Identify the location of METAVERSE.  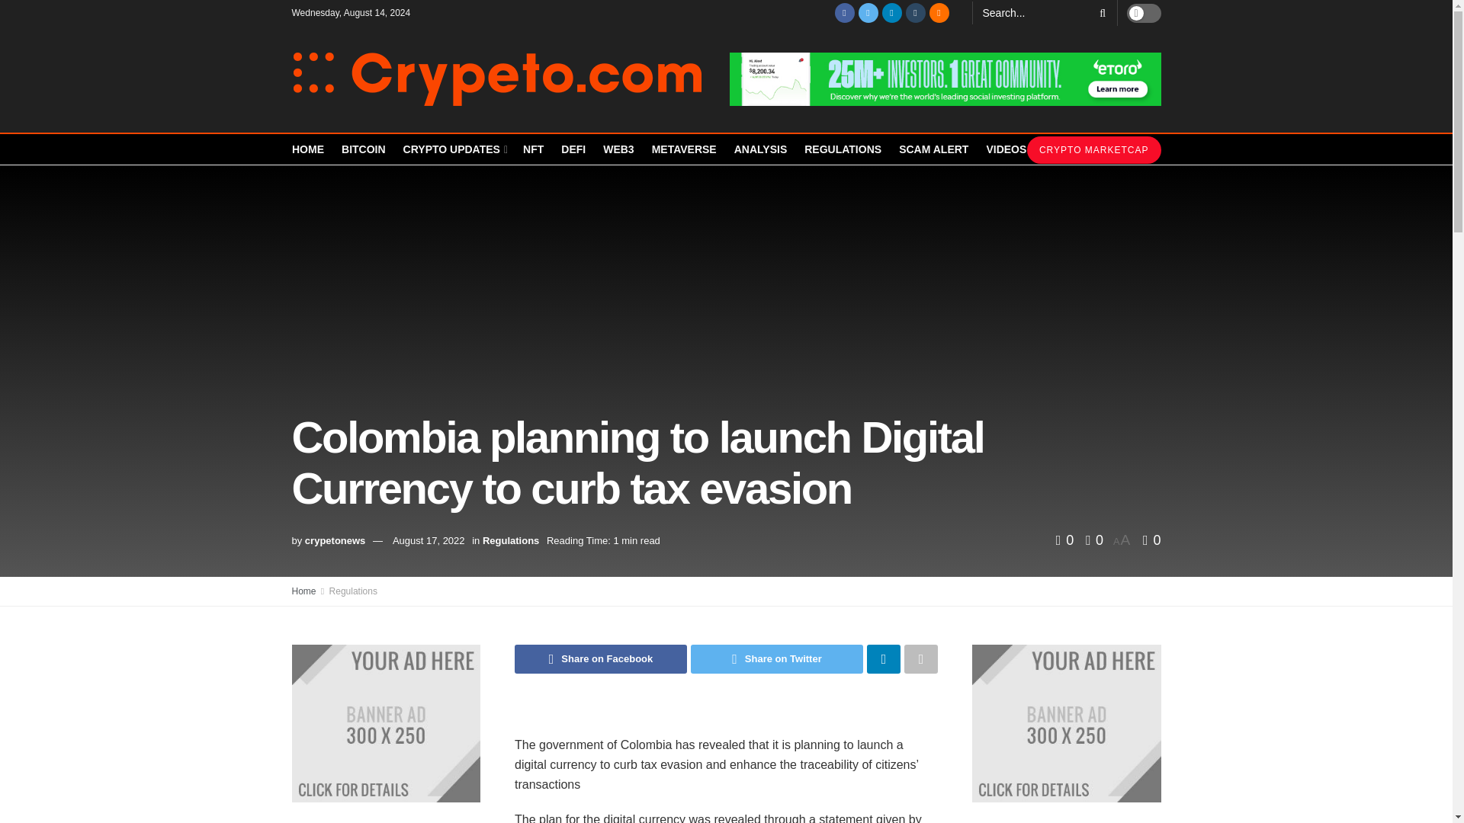
(684, 149).